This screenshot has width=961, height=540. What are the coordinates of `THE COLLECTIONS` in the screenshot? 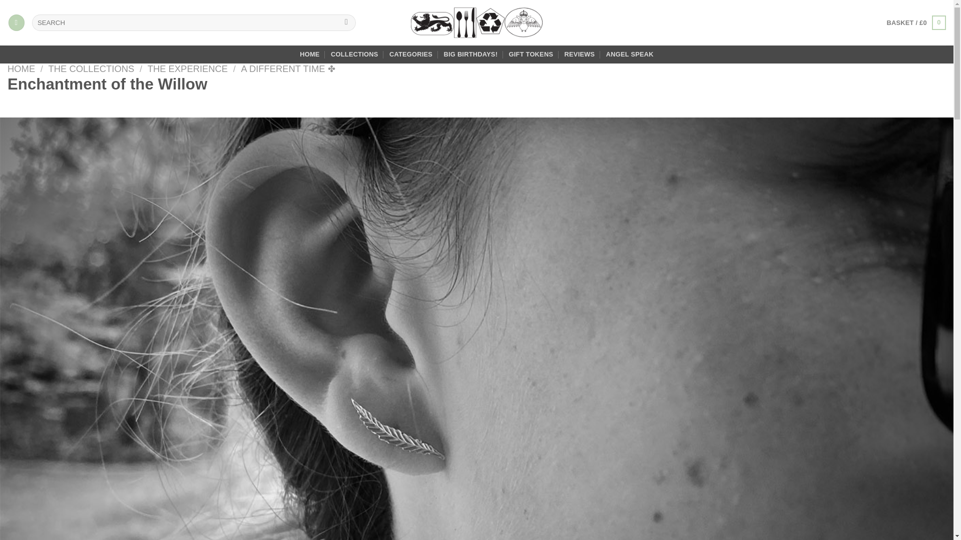 It's located at (91, 68).